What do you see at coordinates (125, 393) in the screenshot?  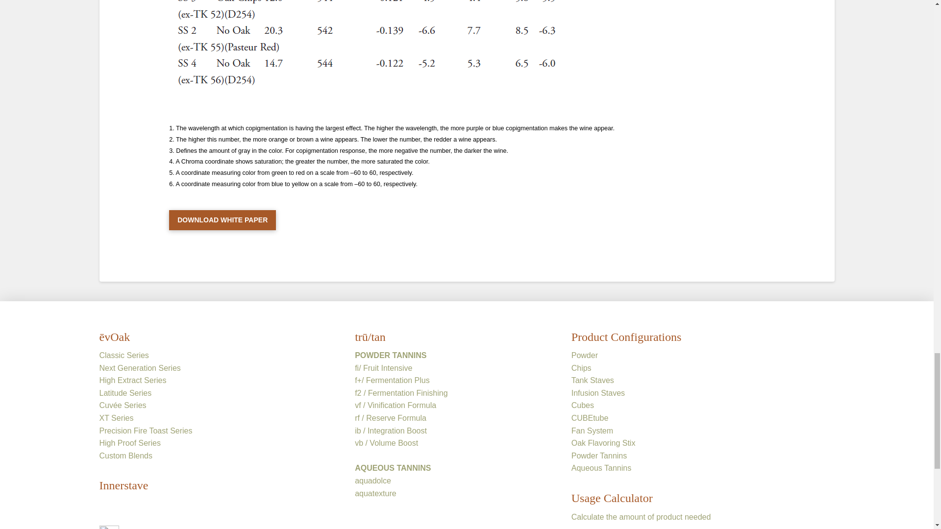 I see `Latitude Series` at bounding box center [125, 393].